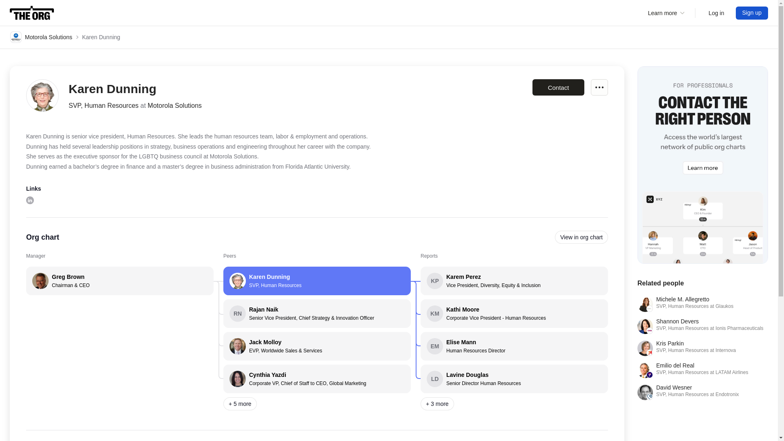 This screenshot has height=441, width=784. Describe the element at coordinates (558, 87) in the screenshot. I see `Log in to The Org` at that location.